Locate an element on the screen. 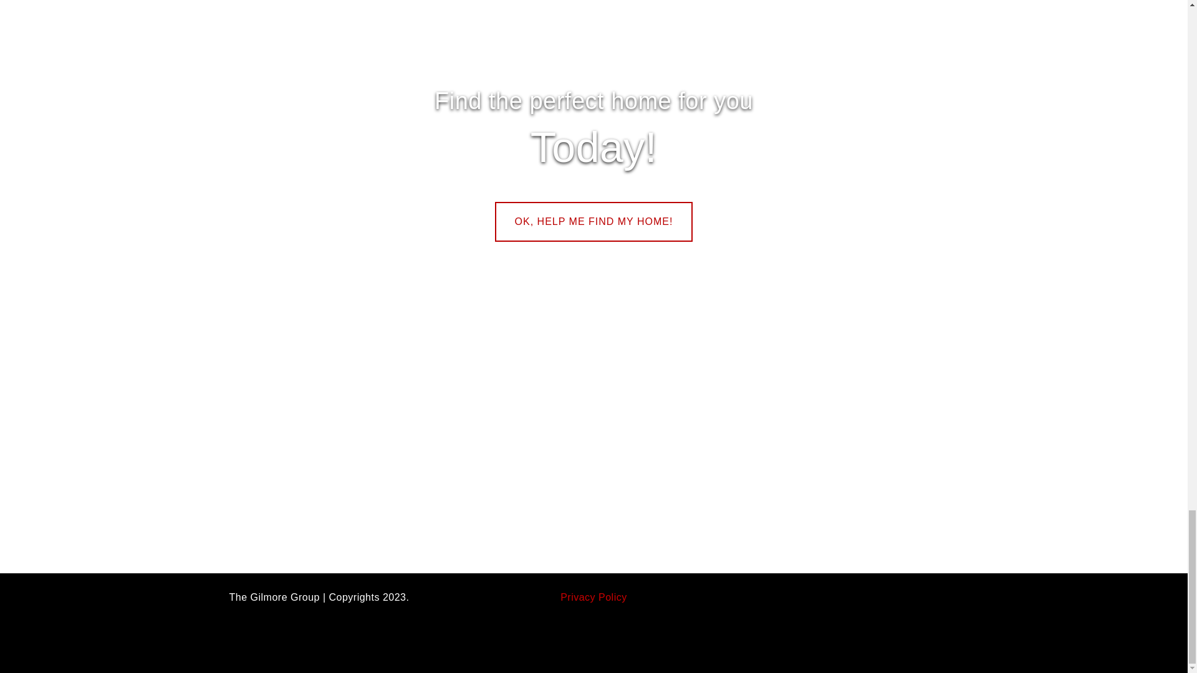 This screenshot has width=1197, height=673. OK, HELP ME FIND MY HOME! is located at coordinates (594, 222).